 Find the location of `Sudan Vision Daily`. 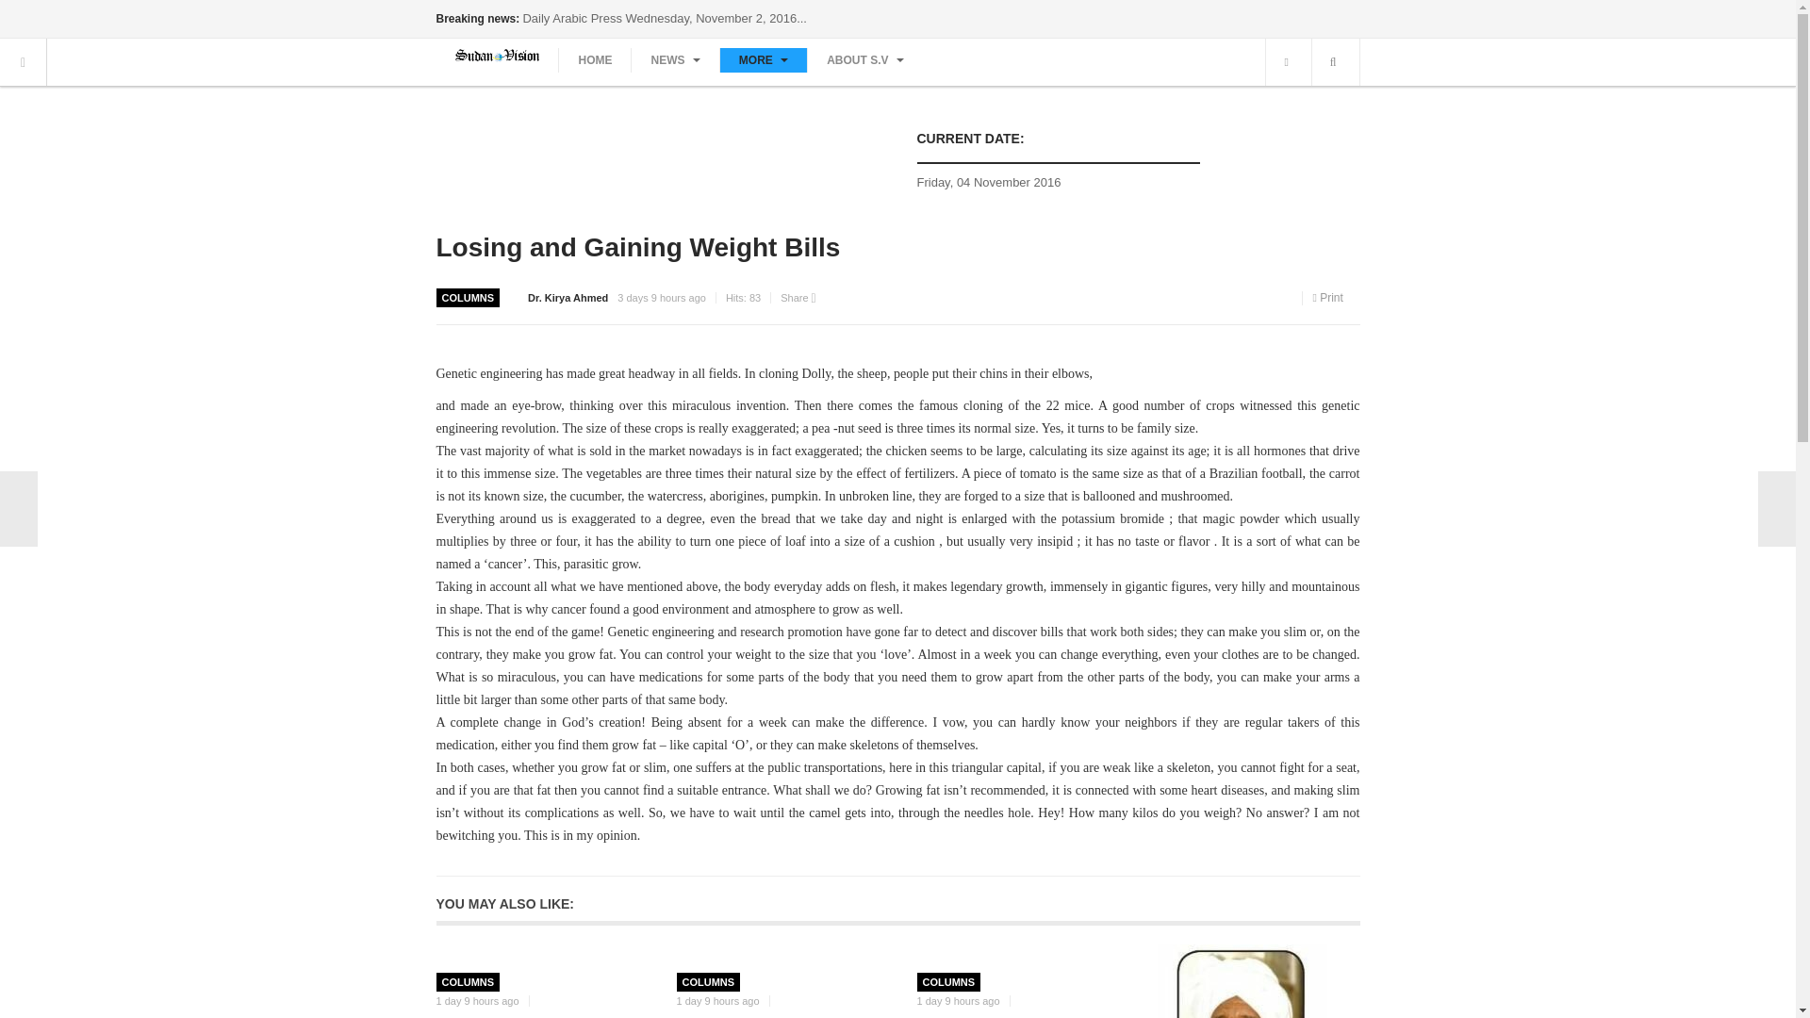

Sudan Vision Daily is located at coordinates (496, 55).